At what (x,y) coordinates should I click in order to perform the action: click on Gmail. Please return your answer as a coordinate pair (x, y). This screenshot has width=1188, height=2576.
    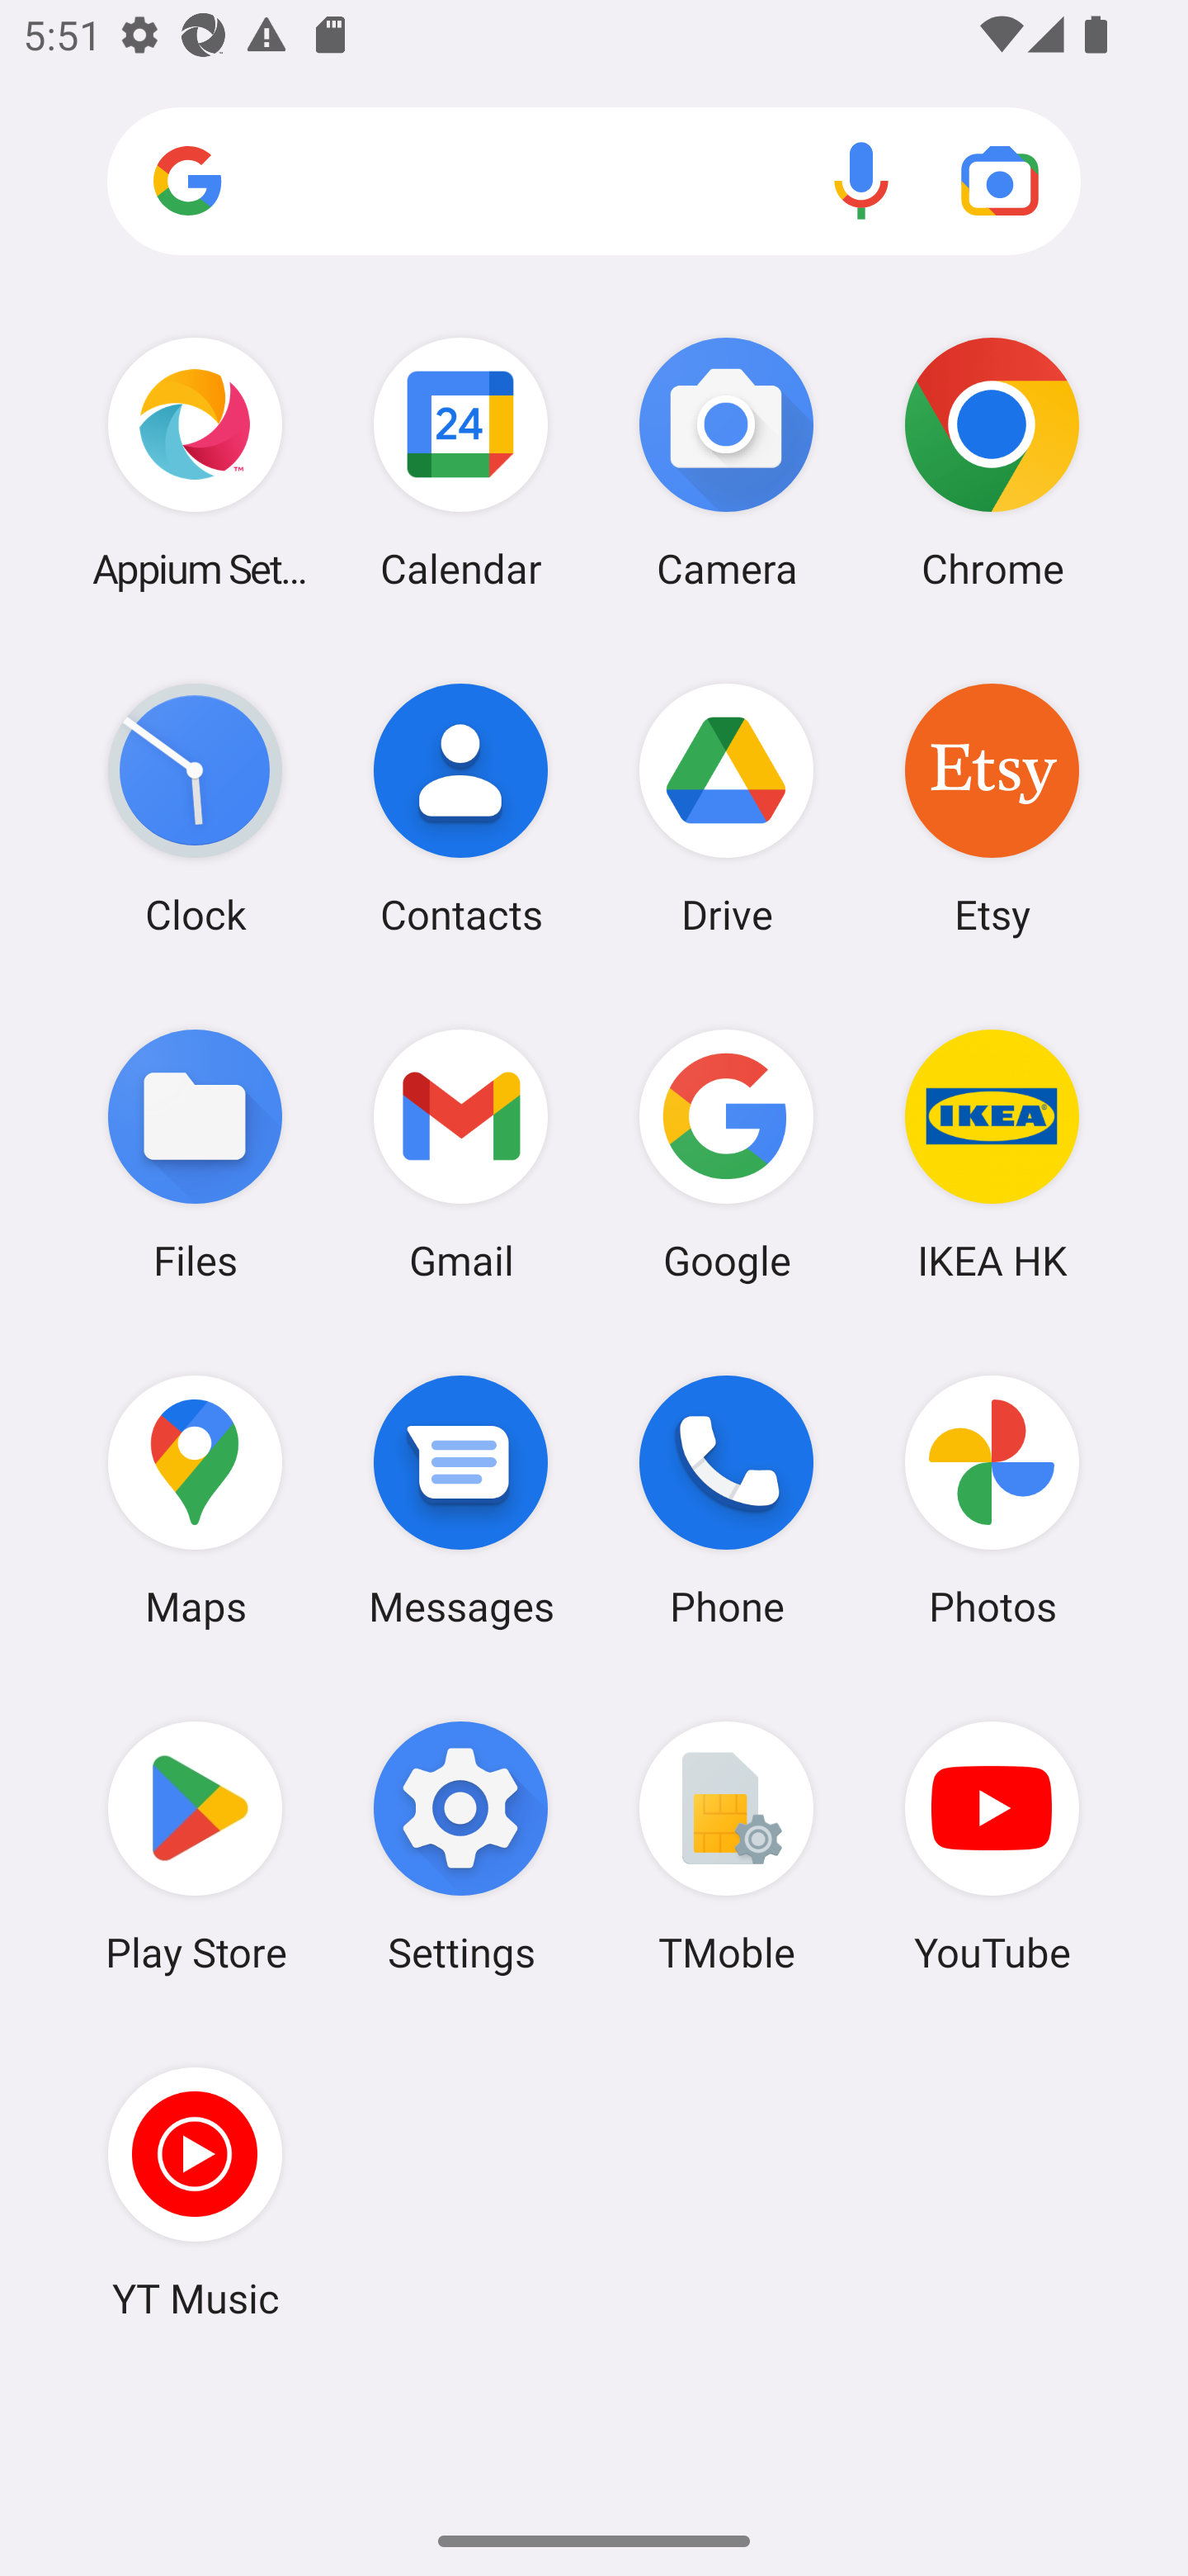
    Looking at the image, I should click on (460, 1153).